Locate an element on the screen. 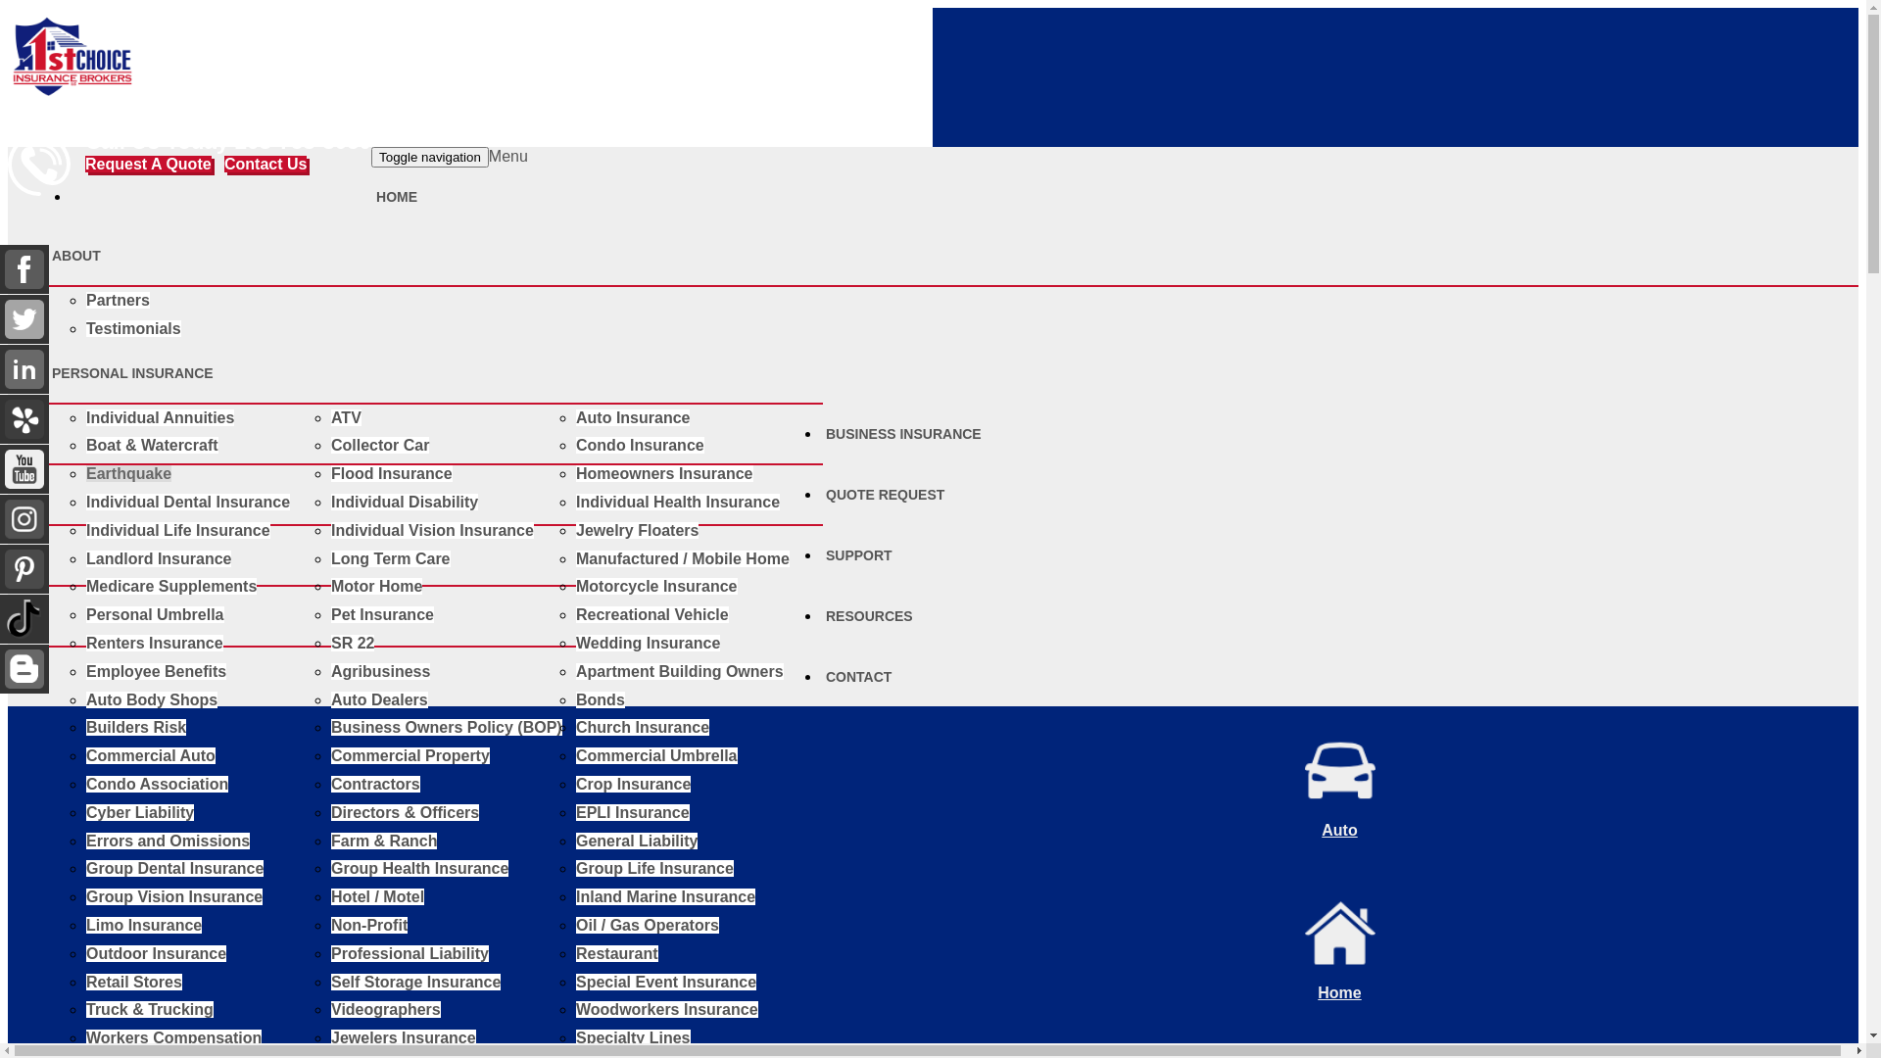  Motorcycle Insurance is located at coordinates (656, 586).